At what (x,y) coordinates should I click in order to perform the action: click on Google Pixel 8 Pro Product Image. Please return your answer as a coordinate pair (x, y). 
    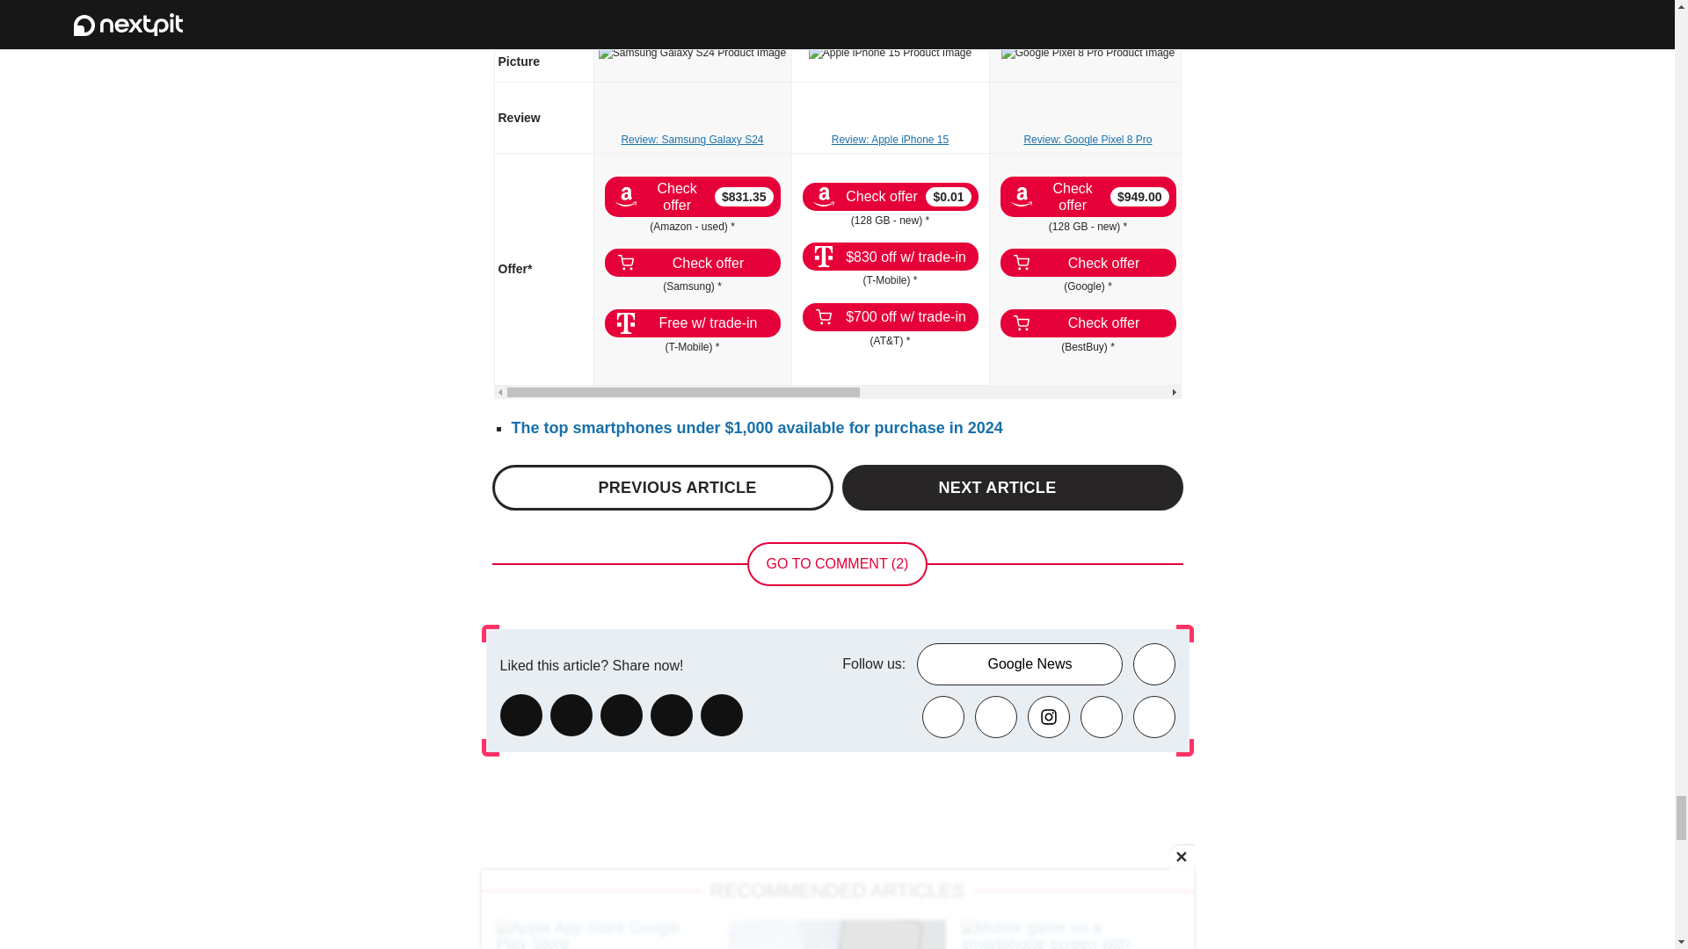
    Looking at the image, I should click on (1088, 53).